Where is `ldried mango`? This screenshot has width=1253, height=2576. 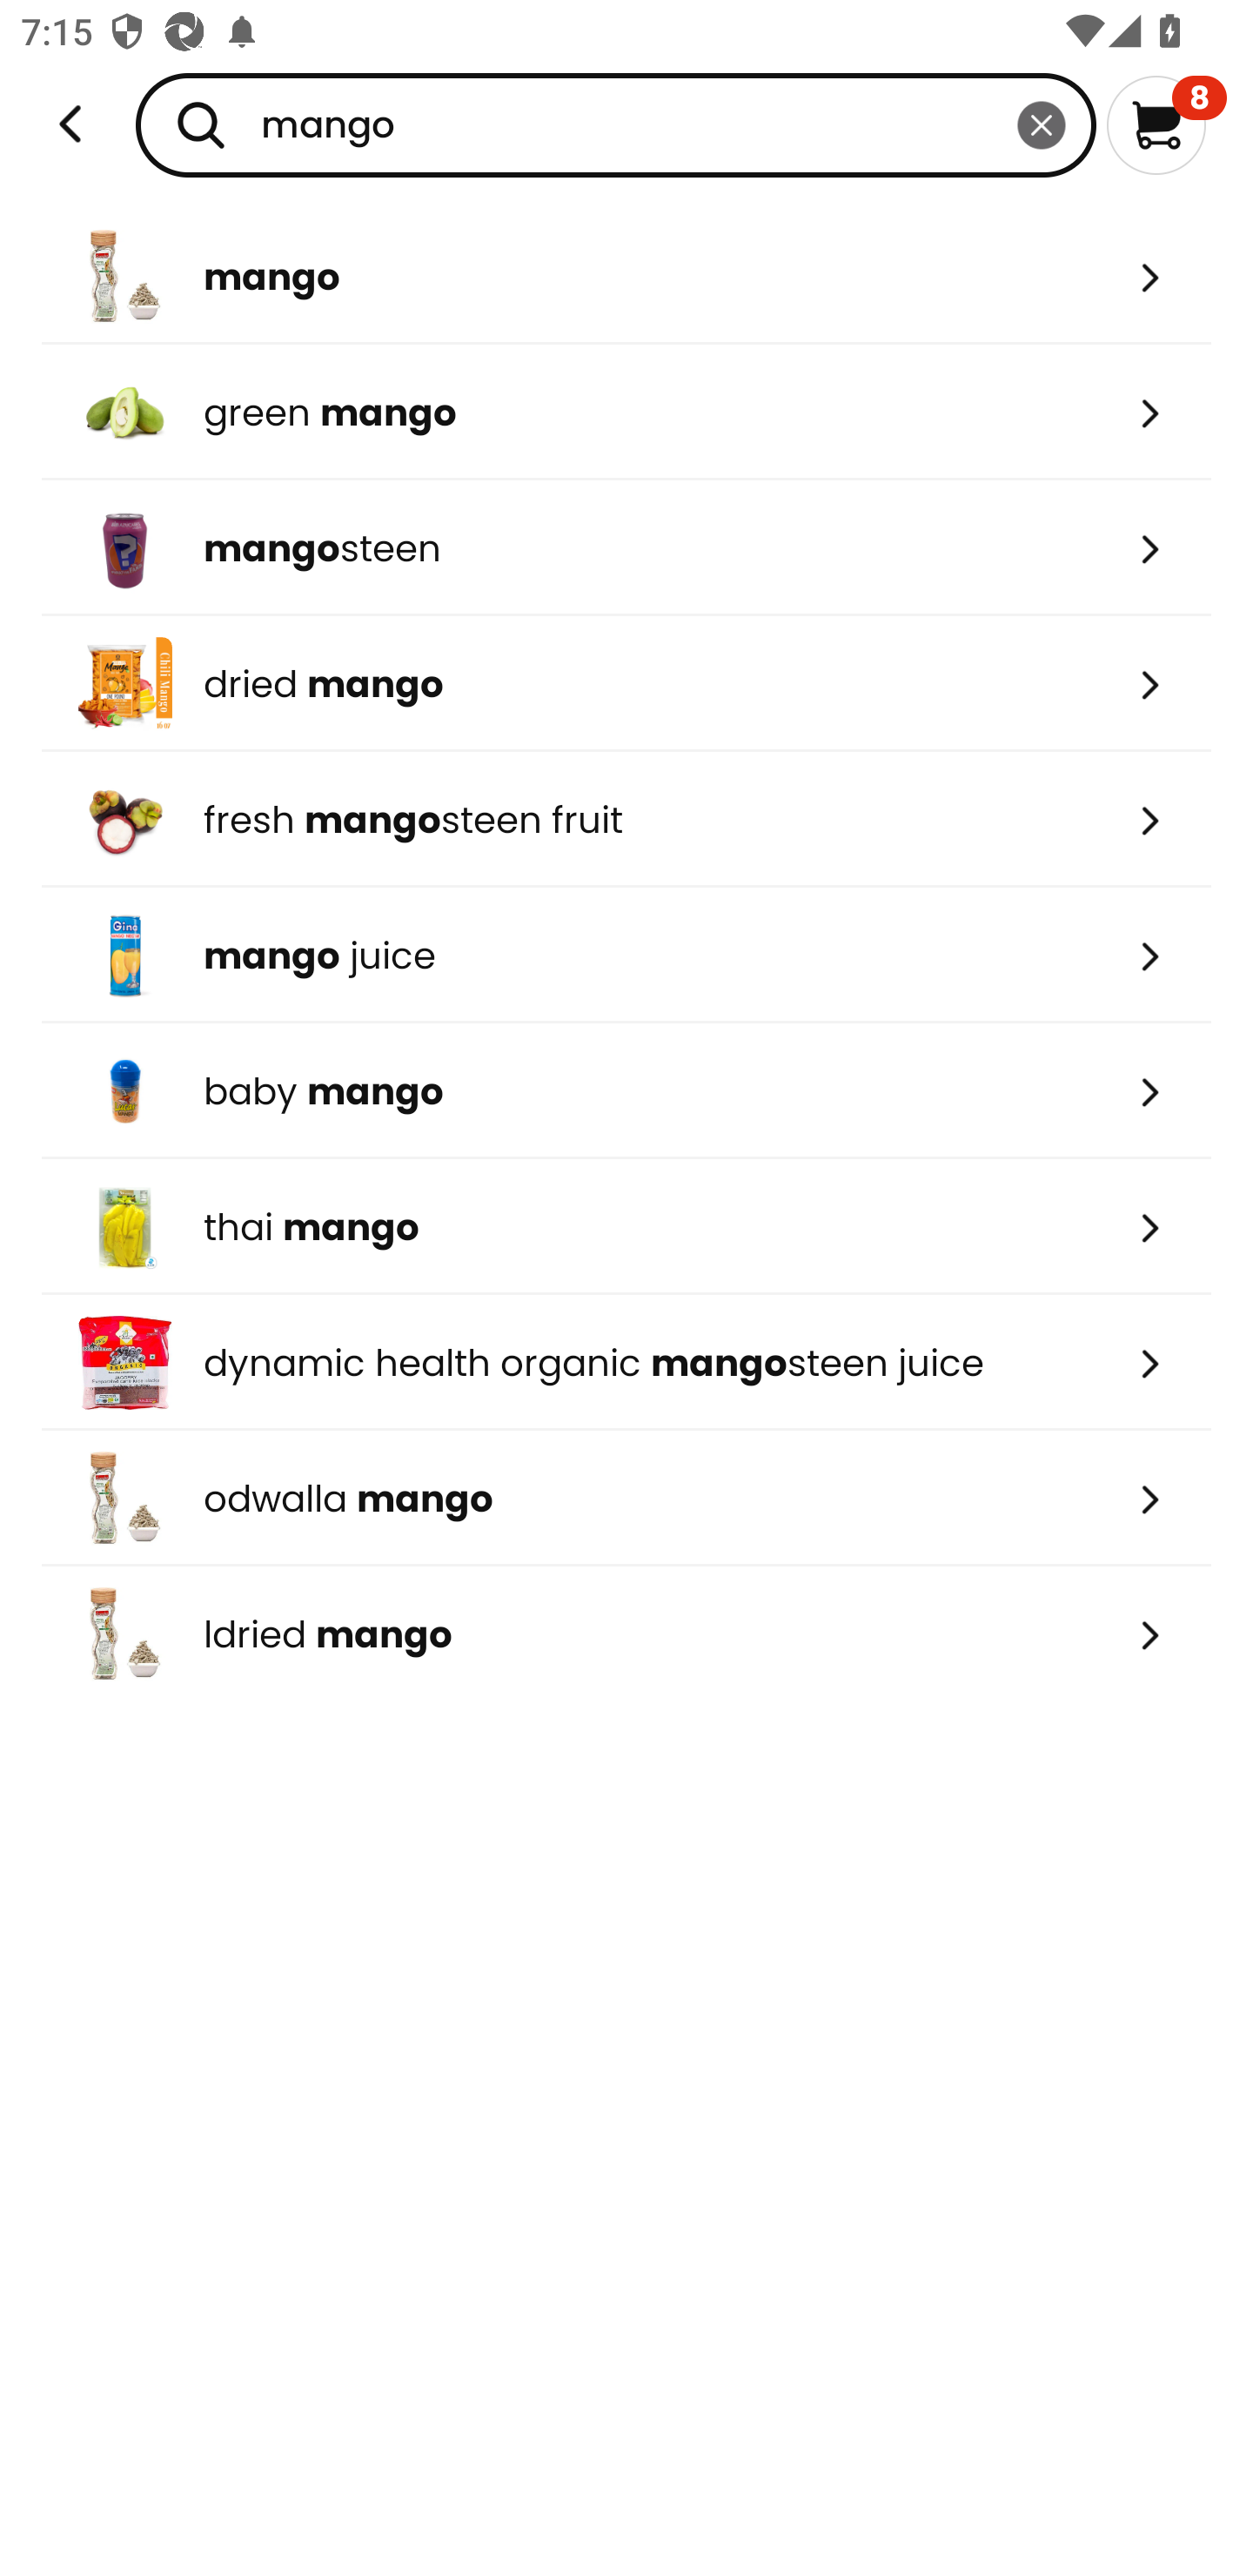
ldried mango is located at coordinates (626, 1634).